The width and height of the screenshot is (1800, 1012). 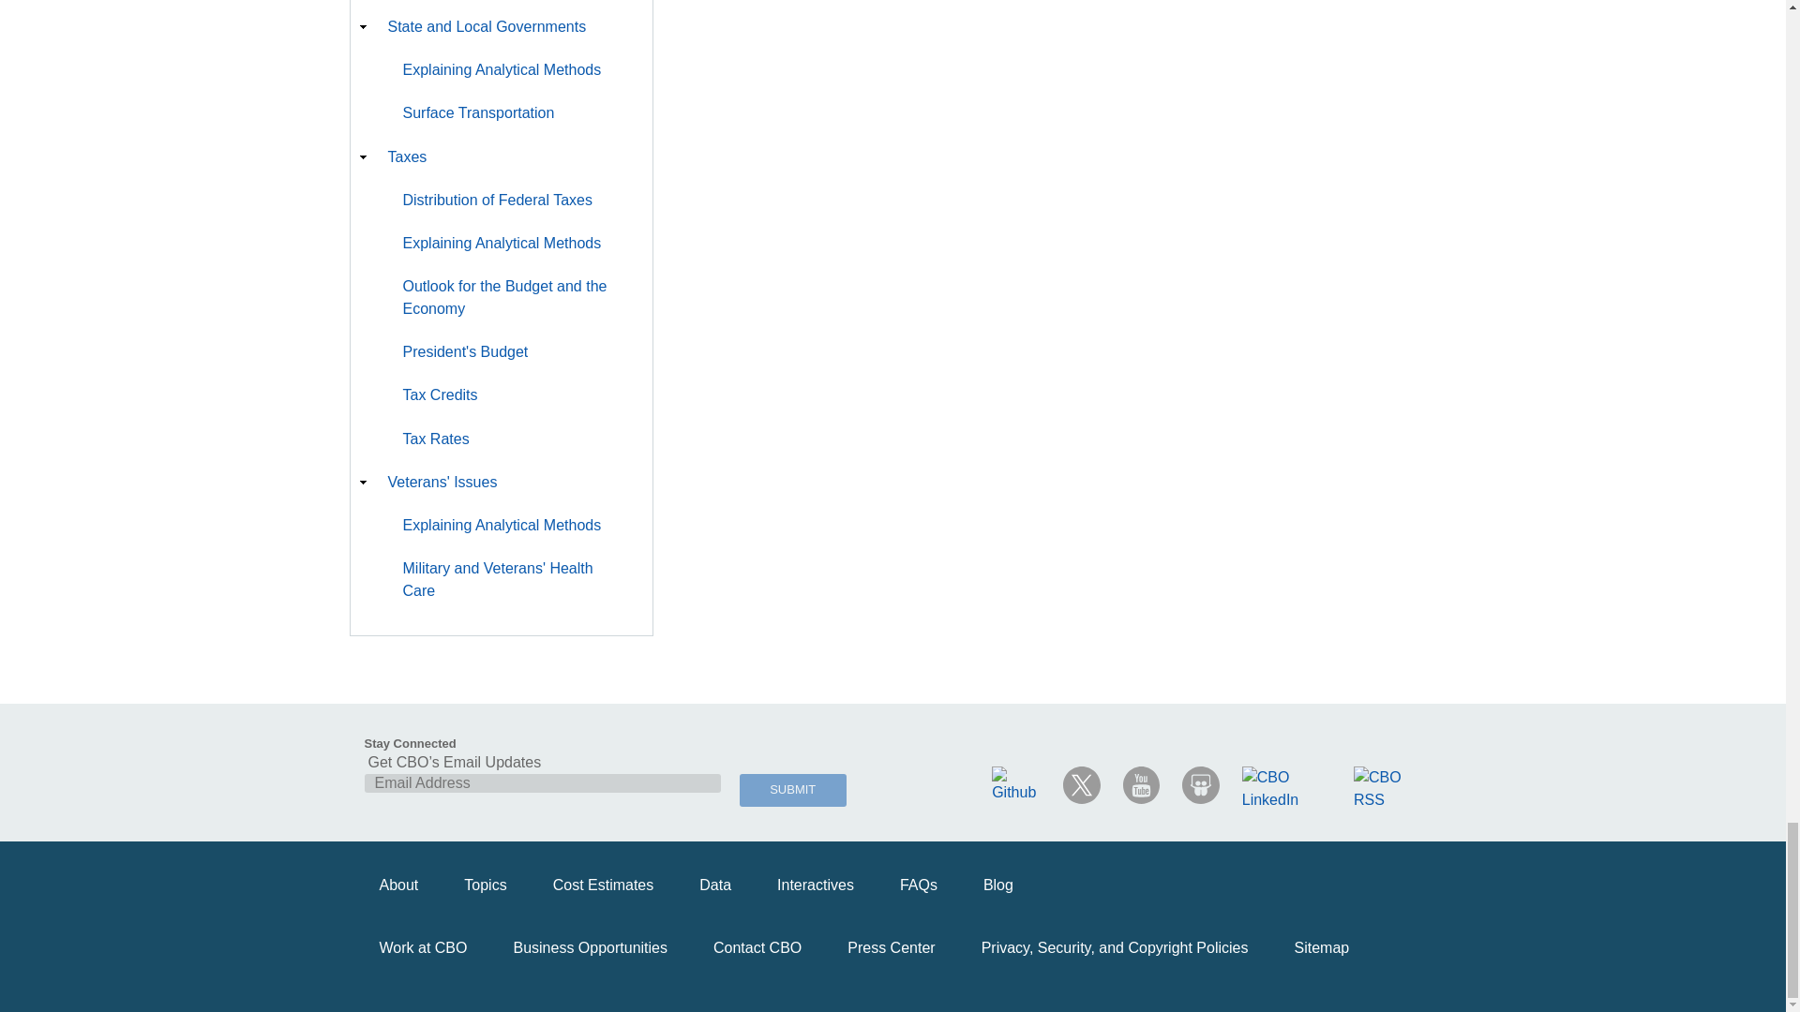 I want to click on CBO Slideshare, so click(x=1201, y=784).